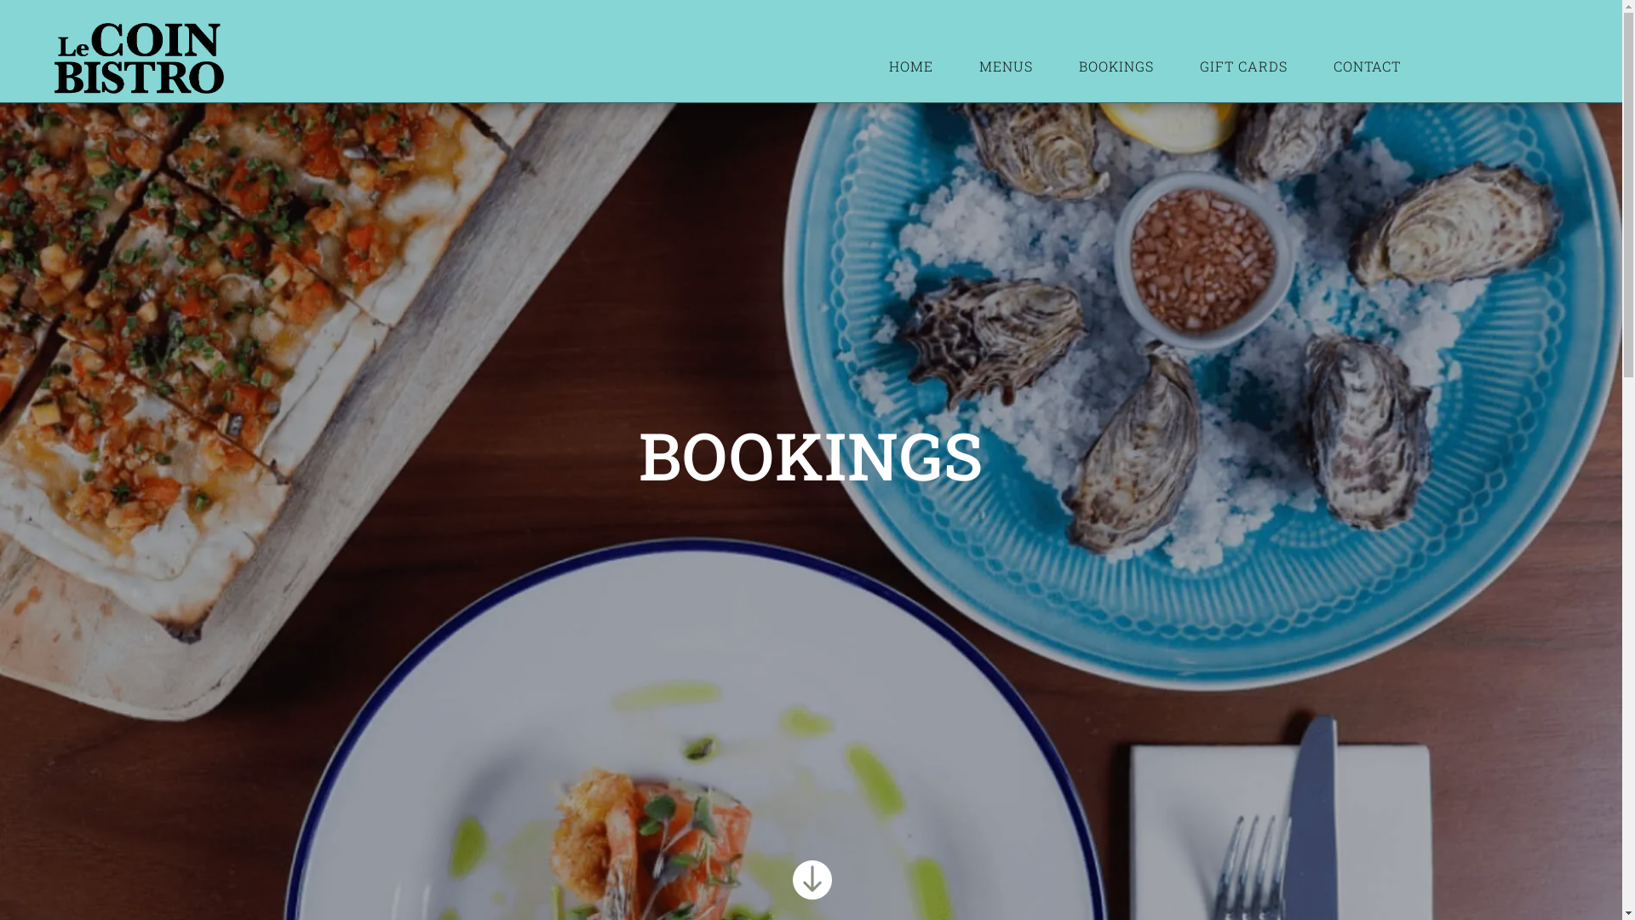 This screenshot has width=1635, height=920. What do you see at coordinates (1243, 66) in the screenshot?
I see `GIFT CARDS` at bounding box center [1243, 66].